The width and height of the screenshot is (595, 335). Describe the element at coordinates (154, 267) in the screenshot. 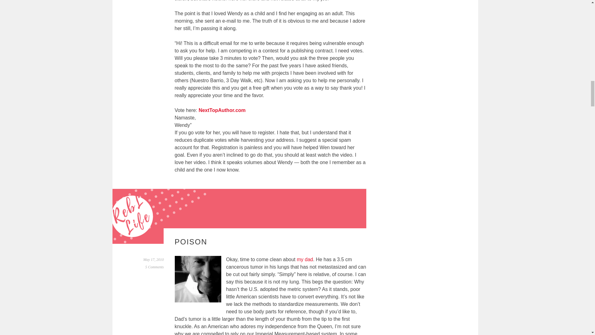

I see `5 Comments` at that location.